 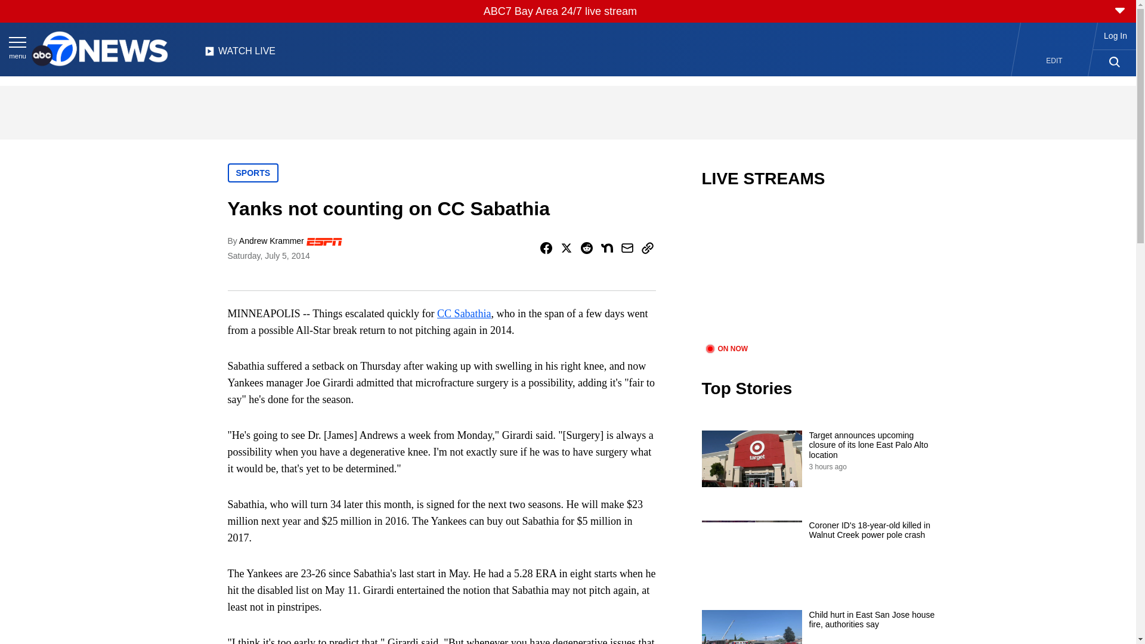 I want to click on EDIT, so click(x=1054, y=61).